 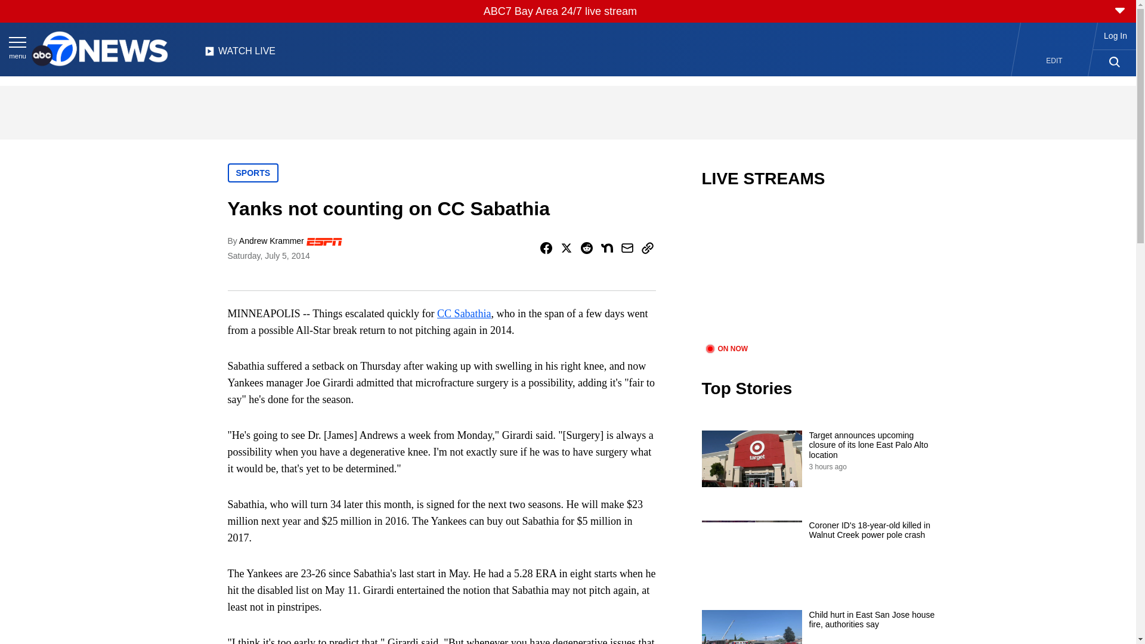 I want to click on EDIT, so click(x=1054, y=61).